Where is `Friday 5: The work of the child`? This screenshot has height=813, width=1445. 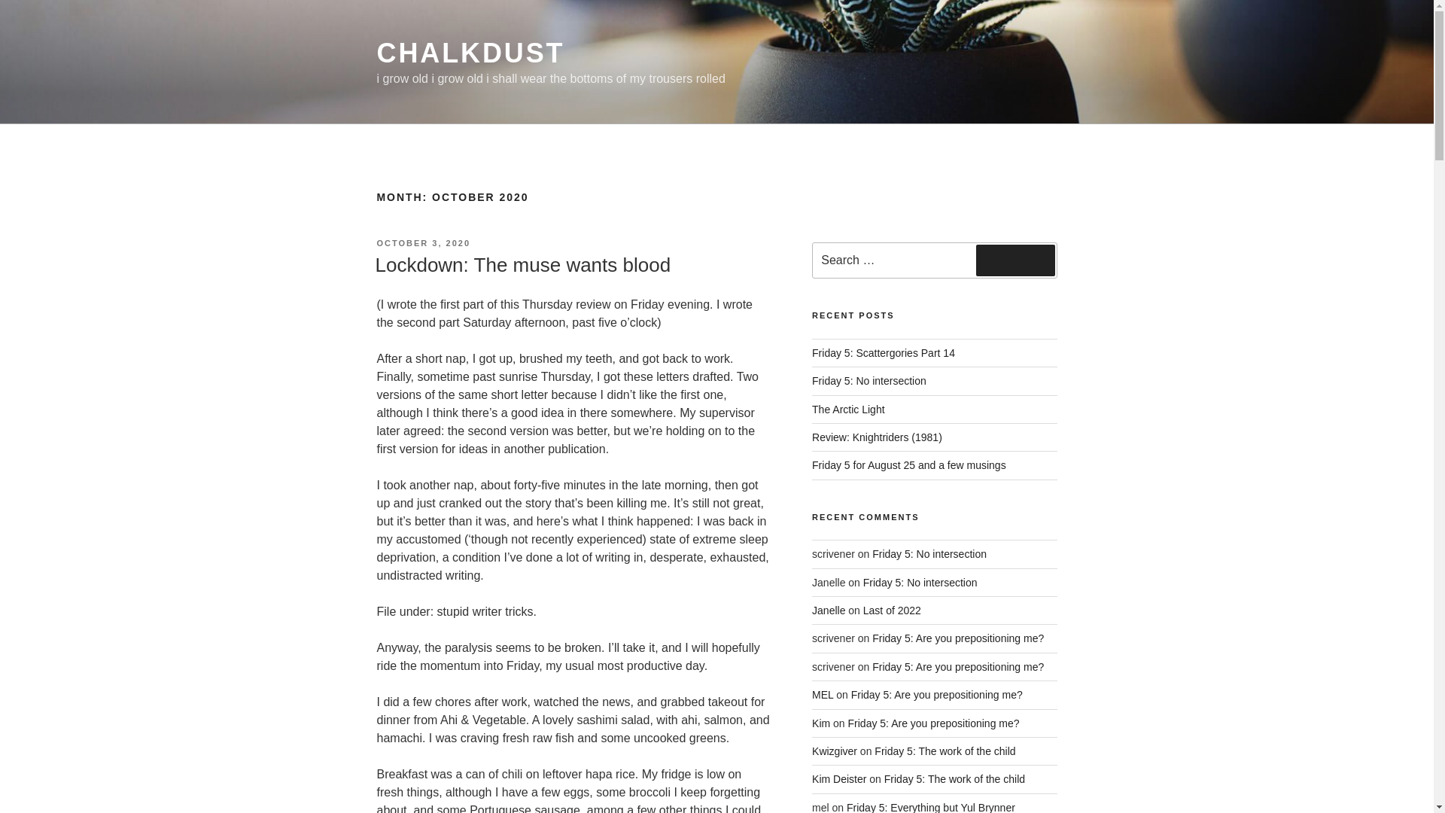 Friday 5: The work of the child is located at coordinates (954, 779).